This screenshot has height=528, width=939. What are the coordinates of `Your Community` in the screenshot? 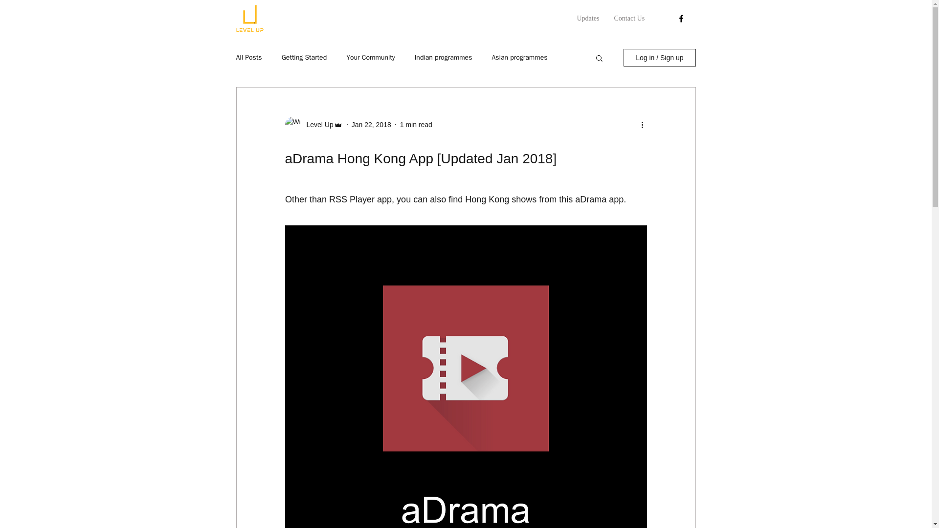 It's located at (371, 58).